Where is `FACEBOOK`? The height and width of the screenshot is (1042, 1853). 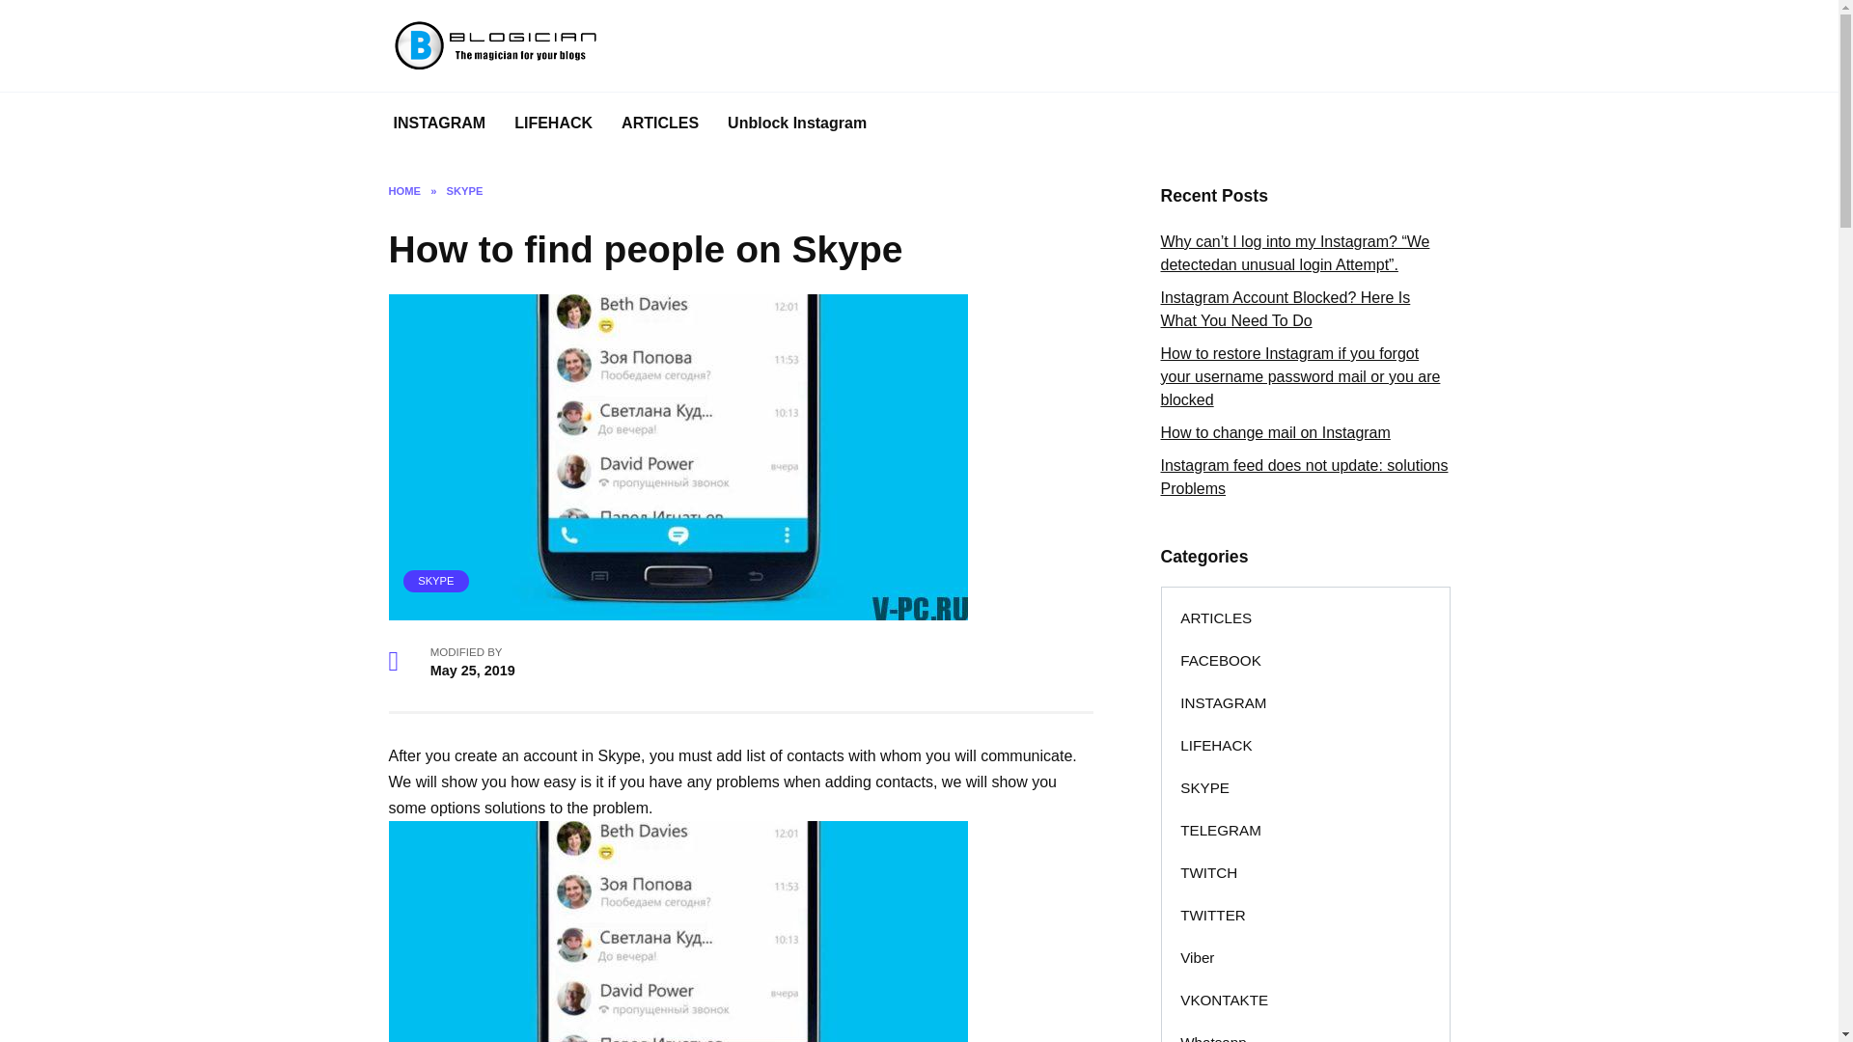 FACEBOOK is located at coordinates (1220, 661).